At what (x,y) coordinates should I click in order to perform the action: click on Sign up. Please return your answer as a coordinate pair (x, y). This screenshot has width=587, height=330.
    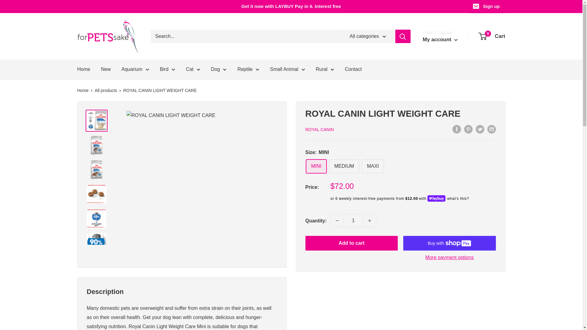
    Looking at the image, I should click on (487, 6).